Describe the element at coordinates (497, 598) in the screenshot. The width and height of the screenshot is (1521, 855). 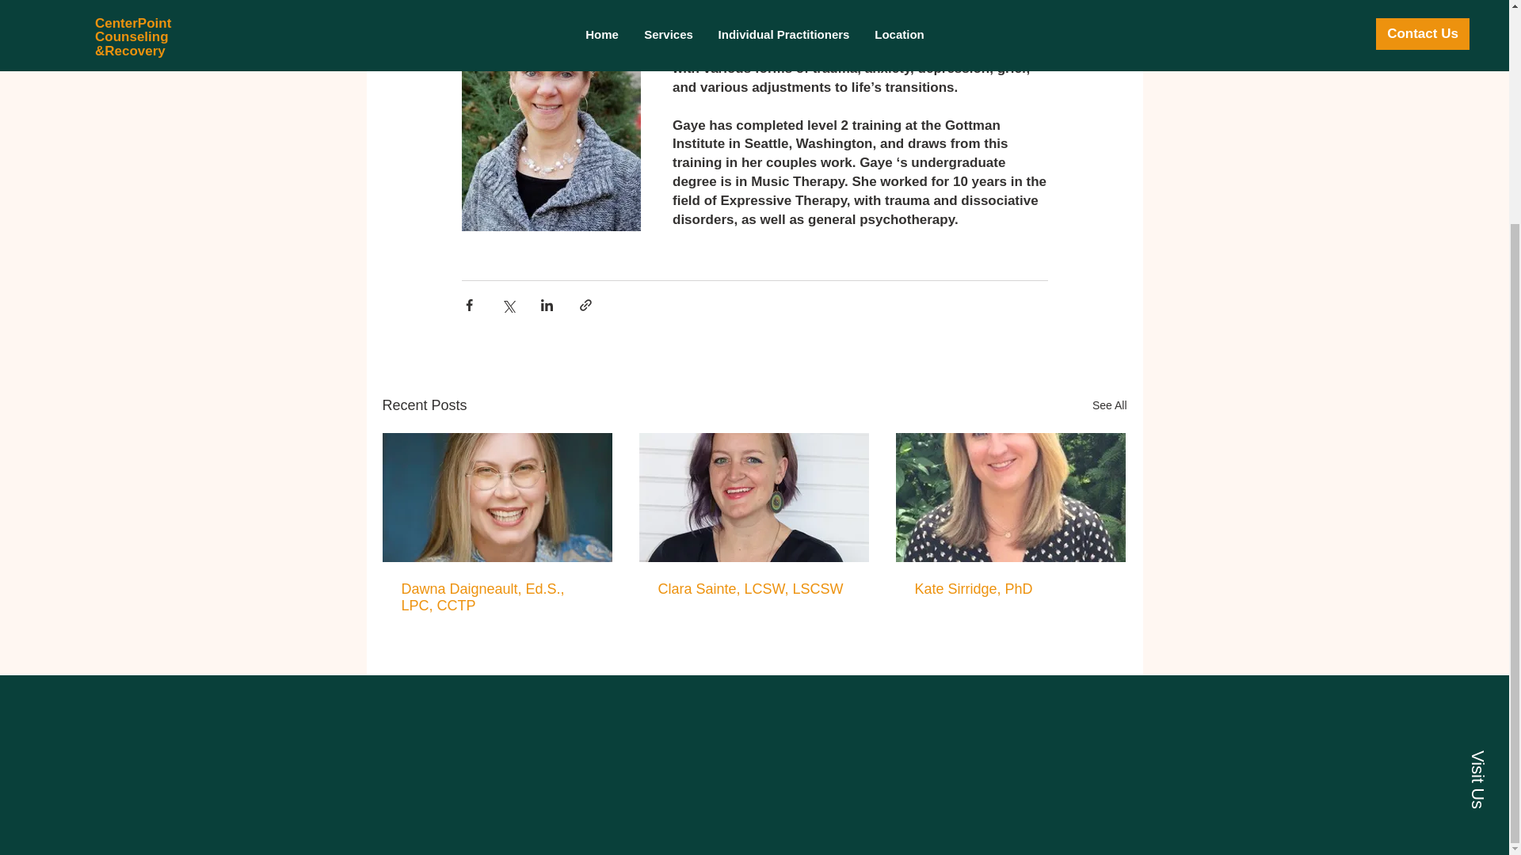
I see `Dawna Daigneault, Ed.S., LPC, CCTP` at that location.